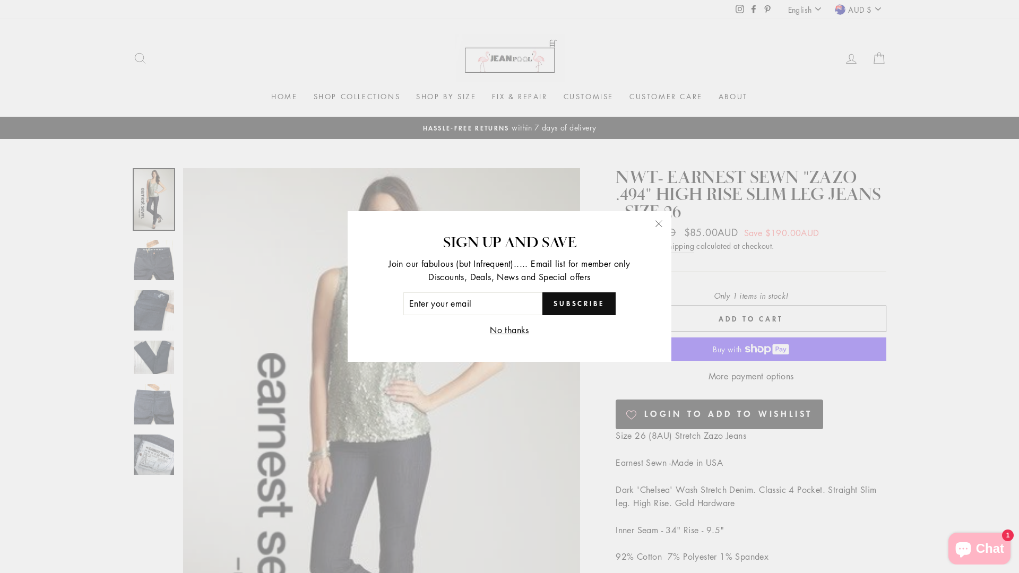 The width and height of the screenshot is (1019, 573). I want to click on More payment options, so click(751, 377).